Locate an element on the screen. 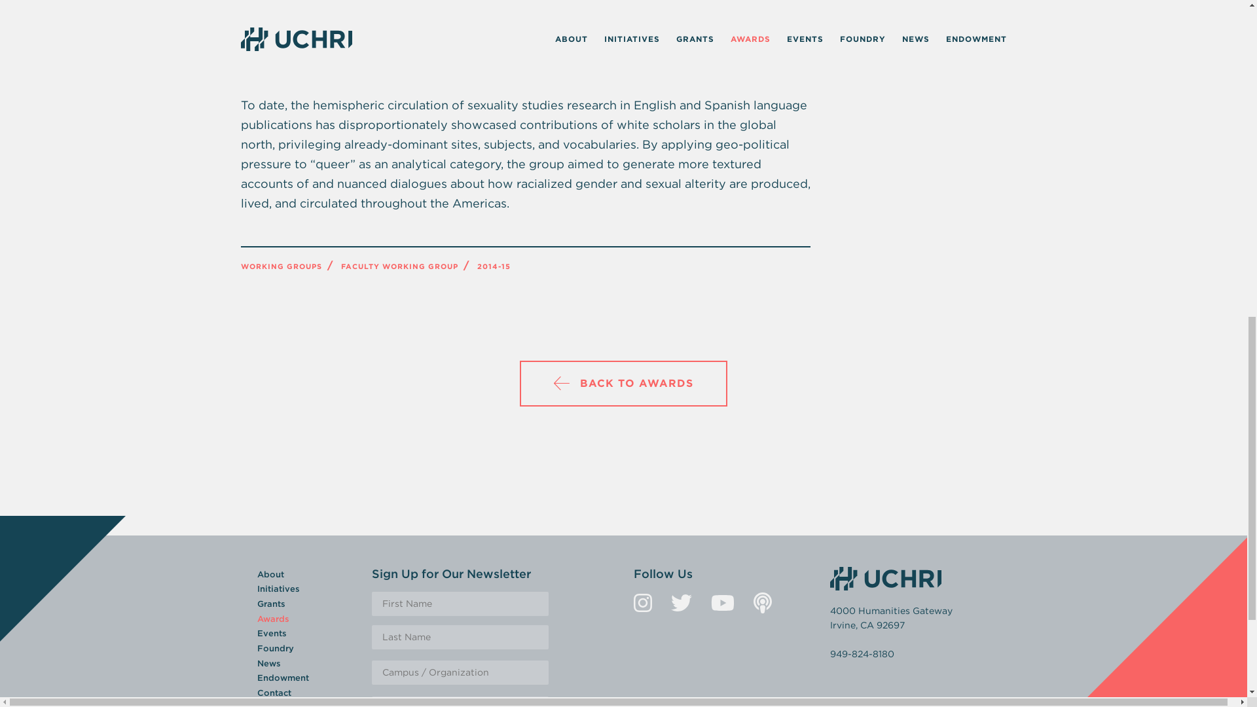  About is located at coordinates (270, 574).